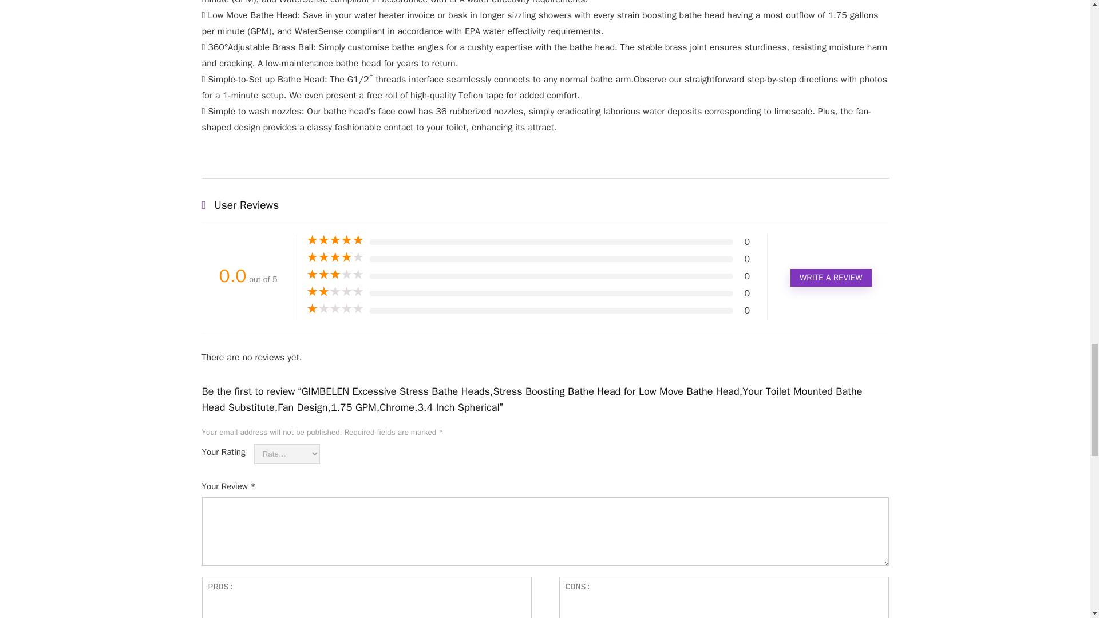 The image size is (1099, 618). I want to click on Rated 4 out of 5, so click(335, 257).